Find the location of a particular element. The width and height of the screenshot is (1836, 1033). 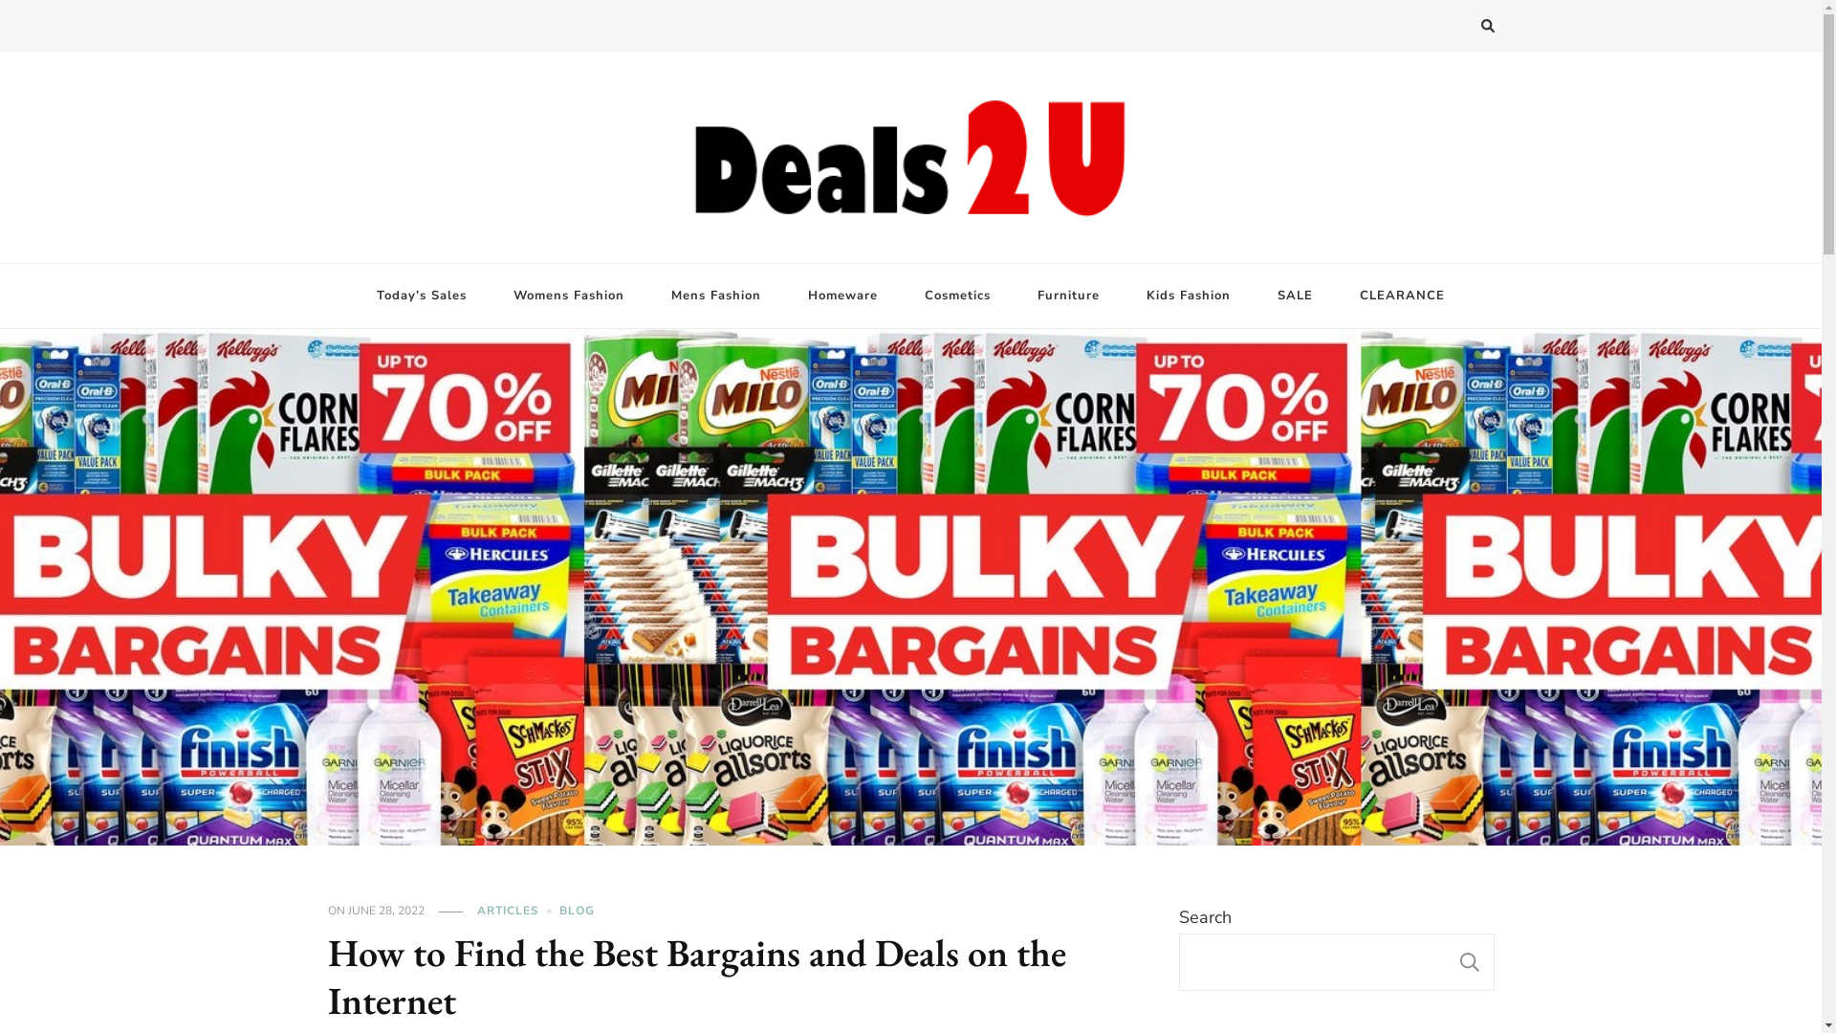

JUNE 28, 2022 is located at coordinates (386, 912).